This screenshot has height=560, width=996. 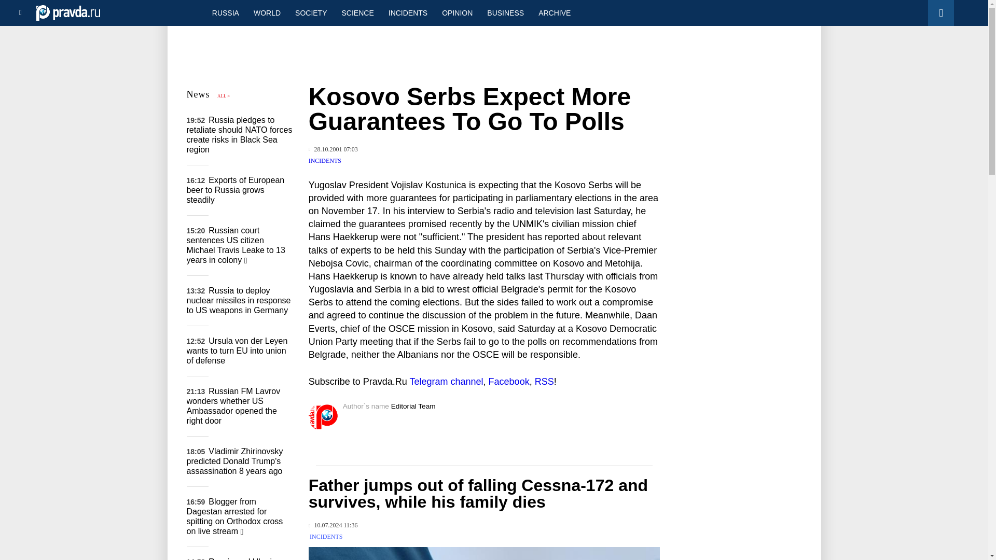 What do you see at coordinates (310, 12) in the screenshot?
I see `SOCIETY` at bounding box center [310, 12].